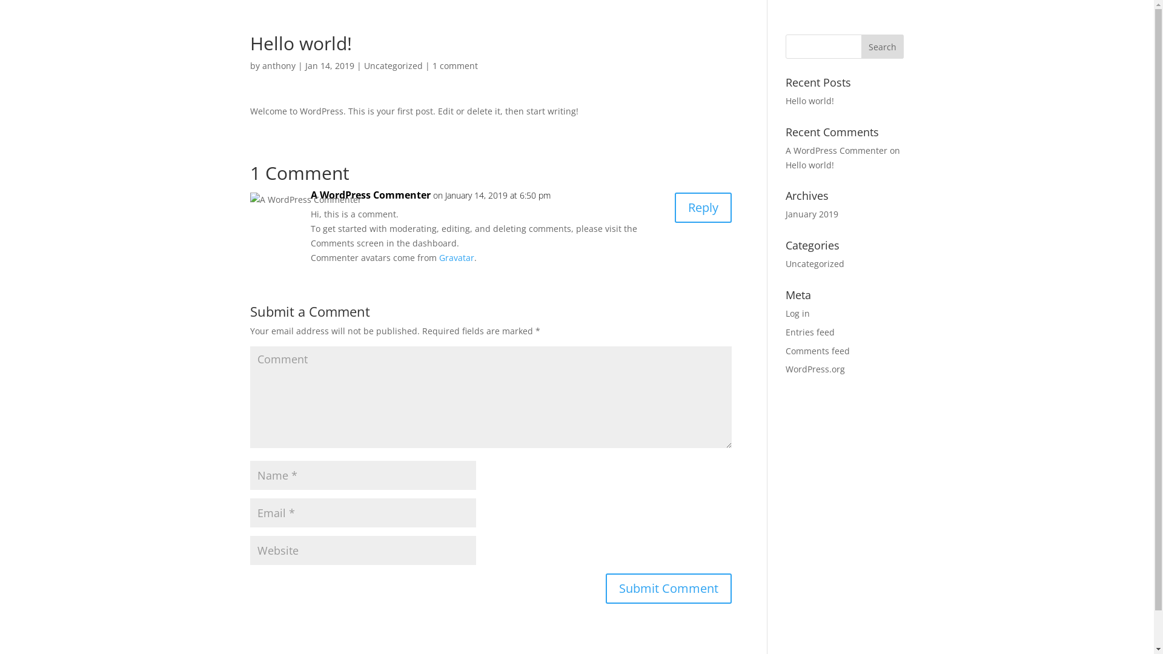 This screenshot has height=654, width=1163. I want to click on Hello world!, so click(810, 165).